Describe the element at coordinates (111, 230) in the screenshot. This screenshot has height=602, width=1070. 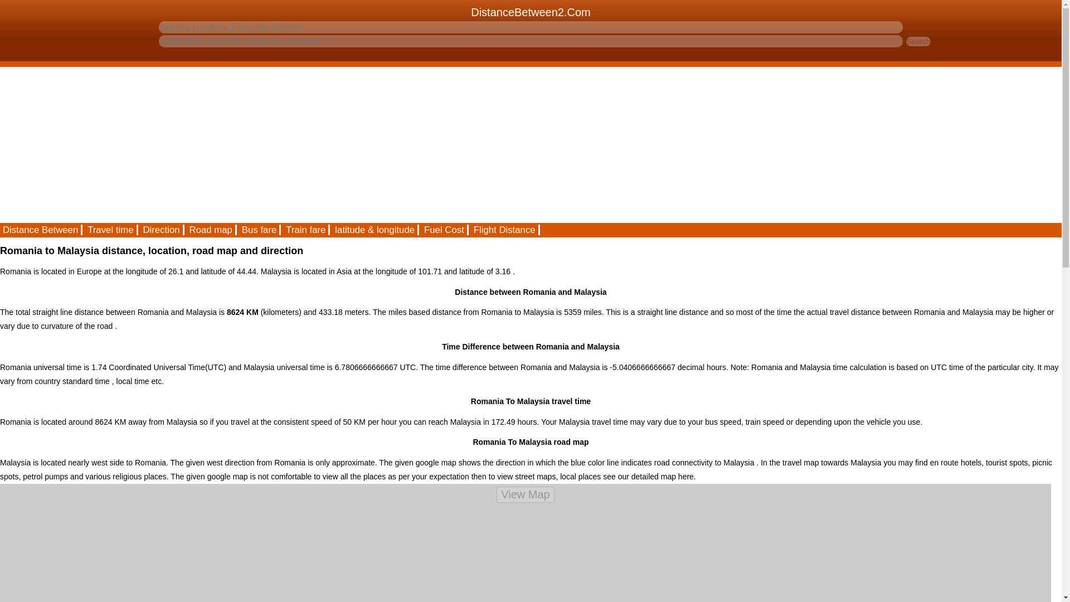
I see `Travel time` at that location.